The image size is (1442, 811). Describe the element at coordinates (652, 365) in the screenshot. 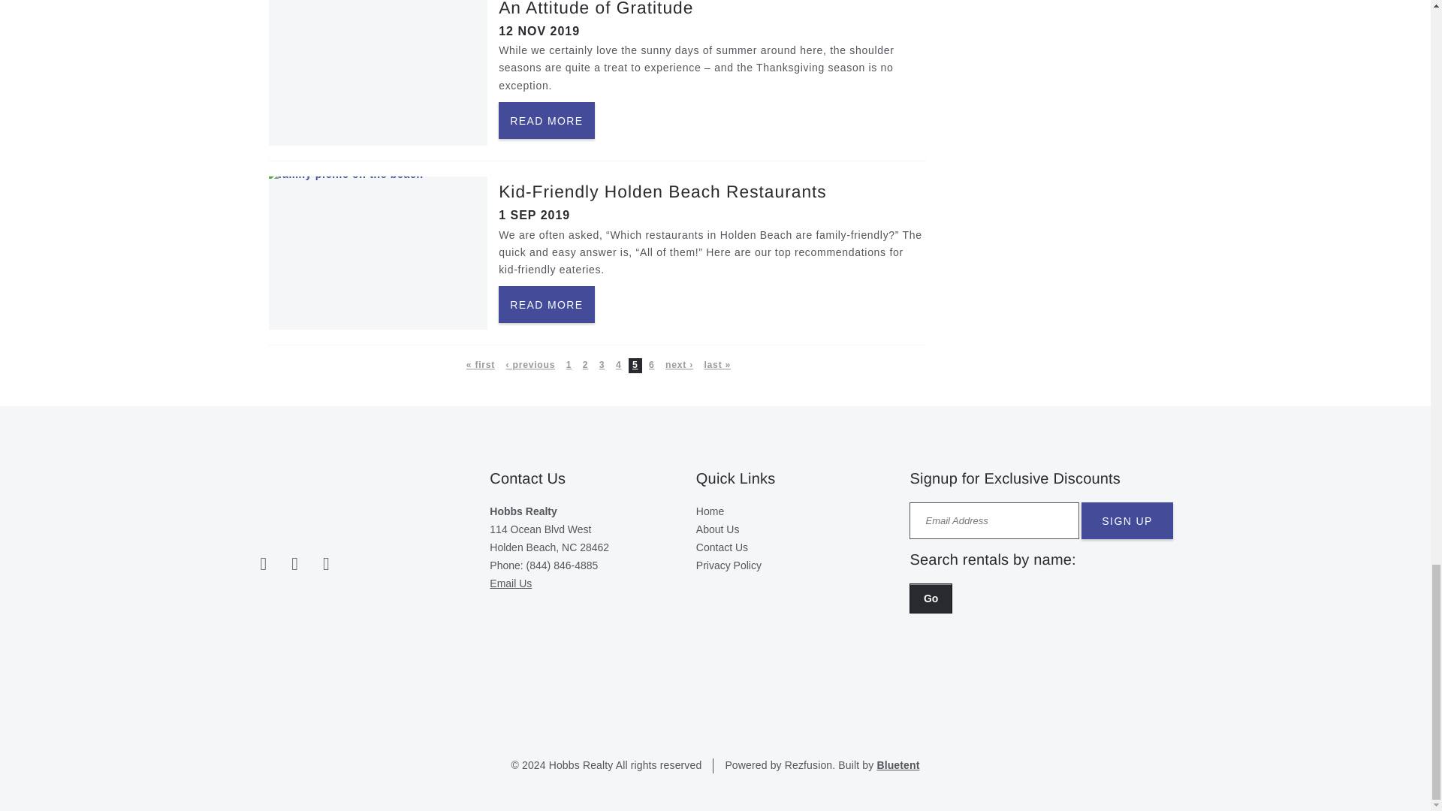

I see `Go to page 6` at that location.